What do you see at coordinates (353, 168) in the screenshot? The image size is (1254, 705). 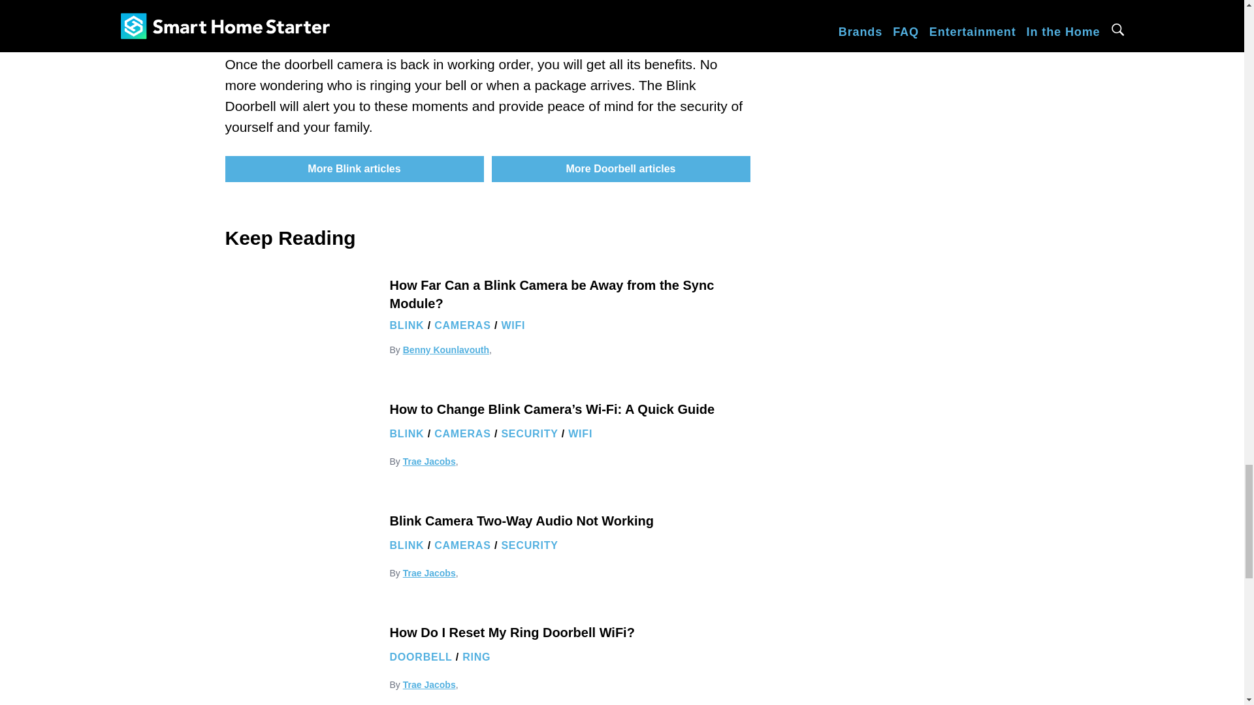 I see `More Blink articles` at bounding box center [353, 168].